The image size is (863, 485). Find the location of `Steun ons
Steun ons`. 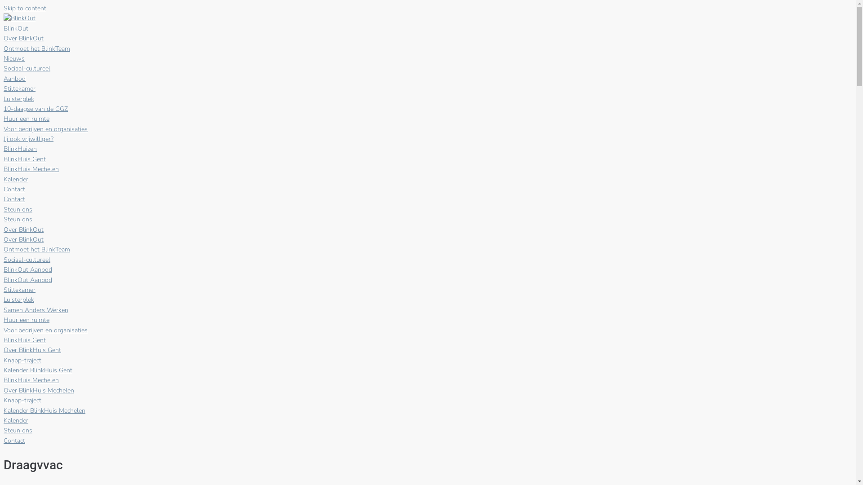

Steun ons
Steun ons is located at coordinates (428, 215).